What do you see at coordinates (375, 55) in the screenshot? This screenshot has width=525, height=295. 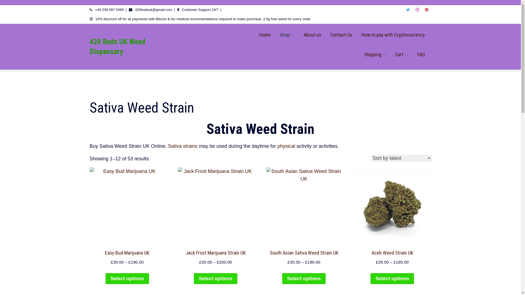 I see `Shipping` at bounding box center [375, 55].